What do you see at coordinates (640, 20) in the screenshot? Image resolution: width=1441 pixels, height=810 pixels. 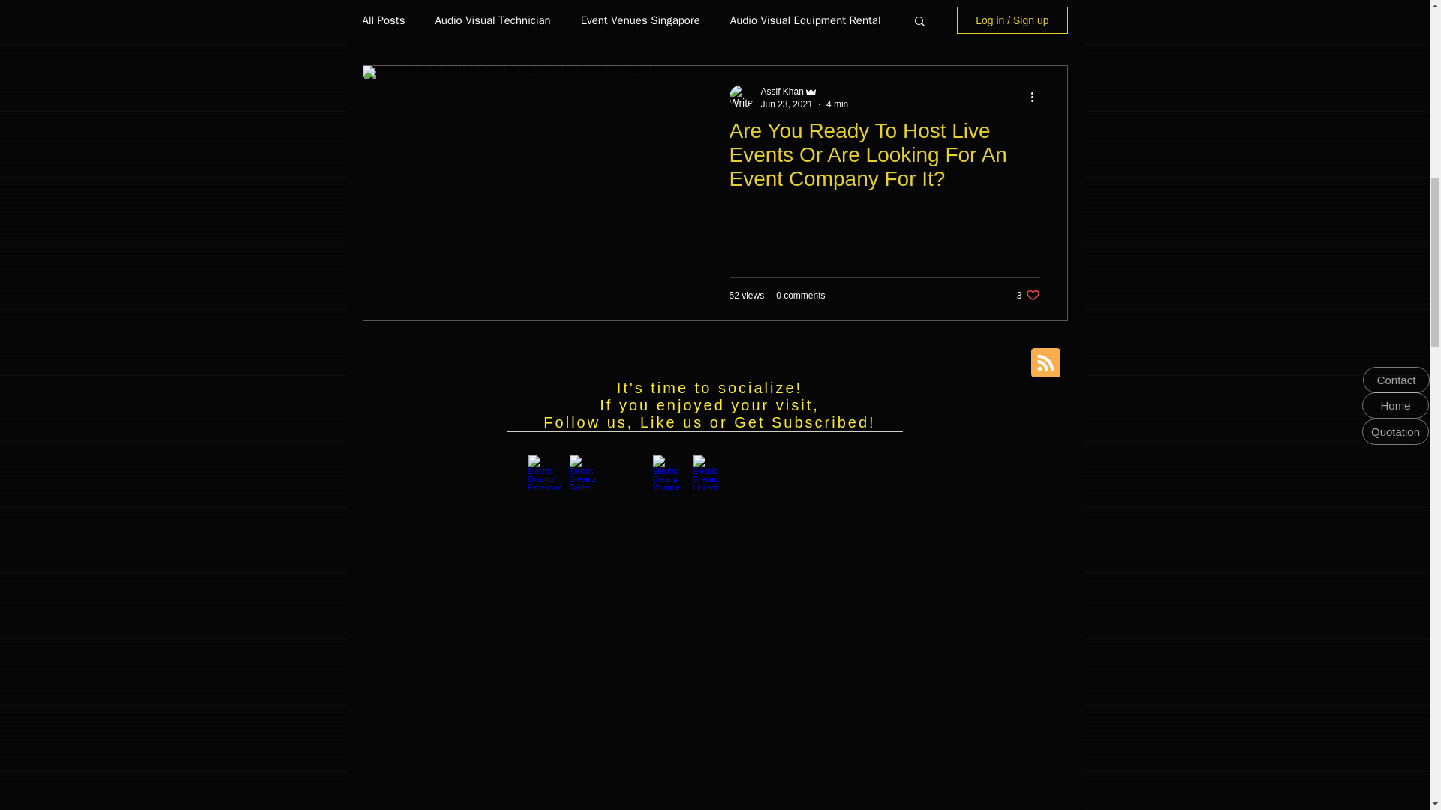 I see `Event Venues Singapore` at bounding box center [640, 20].